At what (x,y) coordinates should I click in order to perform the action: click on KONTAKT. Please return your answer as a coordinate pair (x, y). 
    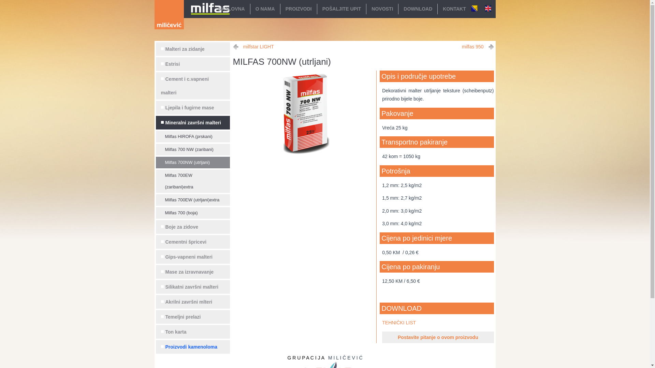
    Looking at the image, I should click on (454, 9).